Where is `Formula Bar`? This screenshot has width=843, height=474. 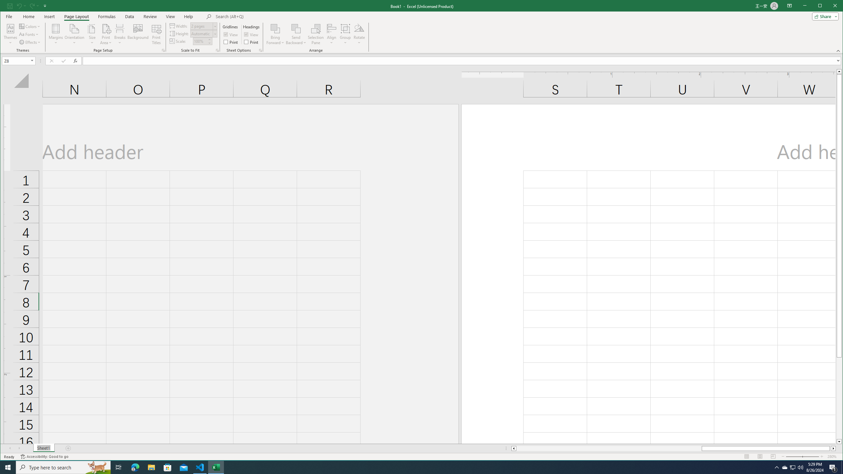
Formula Bar is located at coordinates (463, 61).